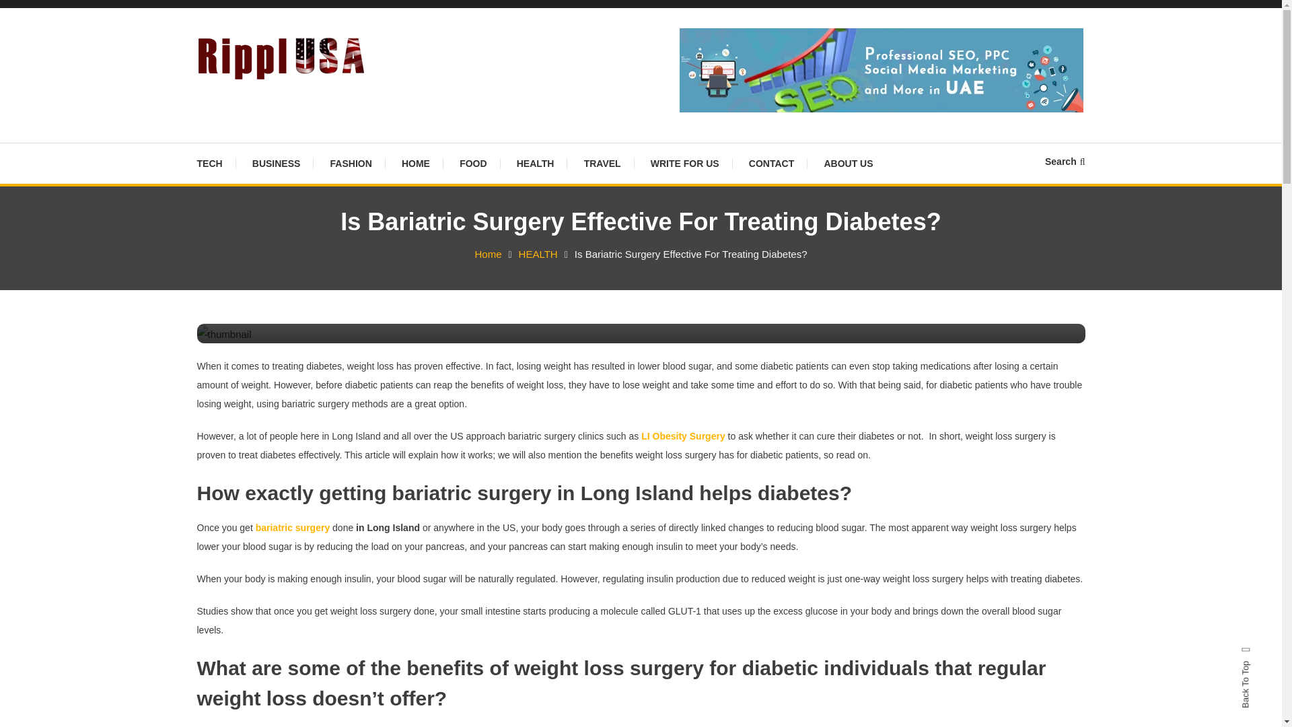  I want to click on bariatric surgery, so click(293, 528).